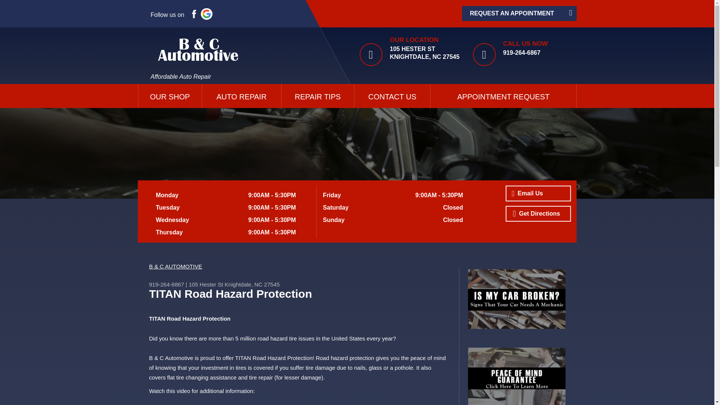 The width and height of the screenshot is (720, 405). What do you see at coordinates (169, 96) in the screenshot?
I see `OUR SHOP` at bounding box center [169, 96].